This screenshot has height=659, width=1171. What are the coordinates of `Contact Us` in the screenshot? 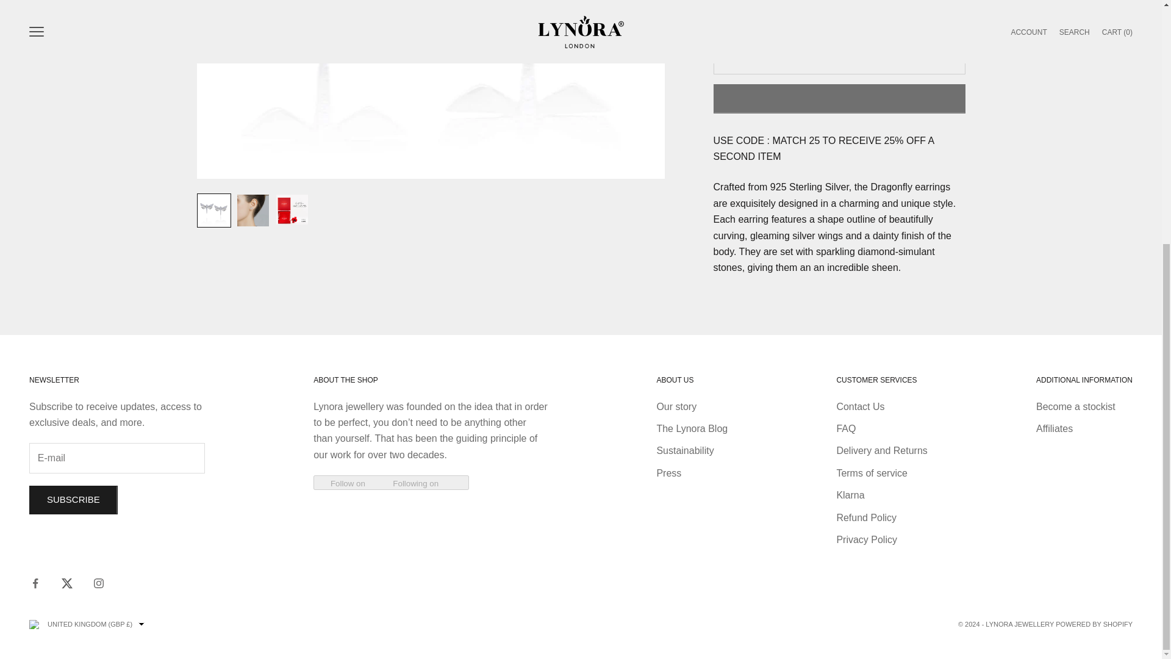 It's located at (860, 406).